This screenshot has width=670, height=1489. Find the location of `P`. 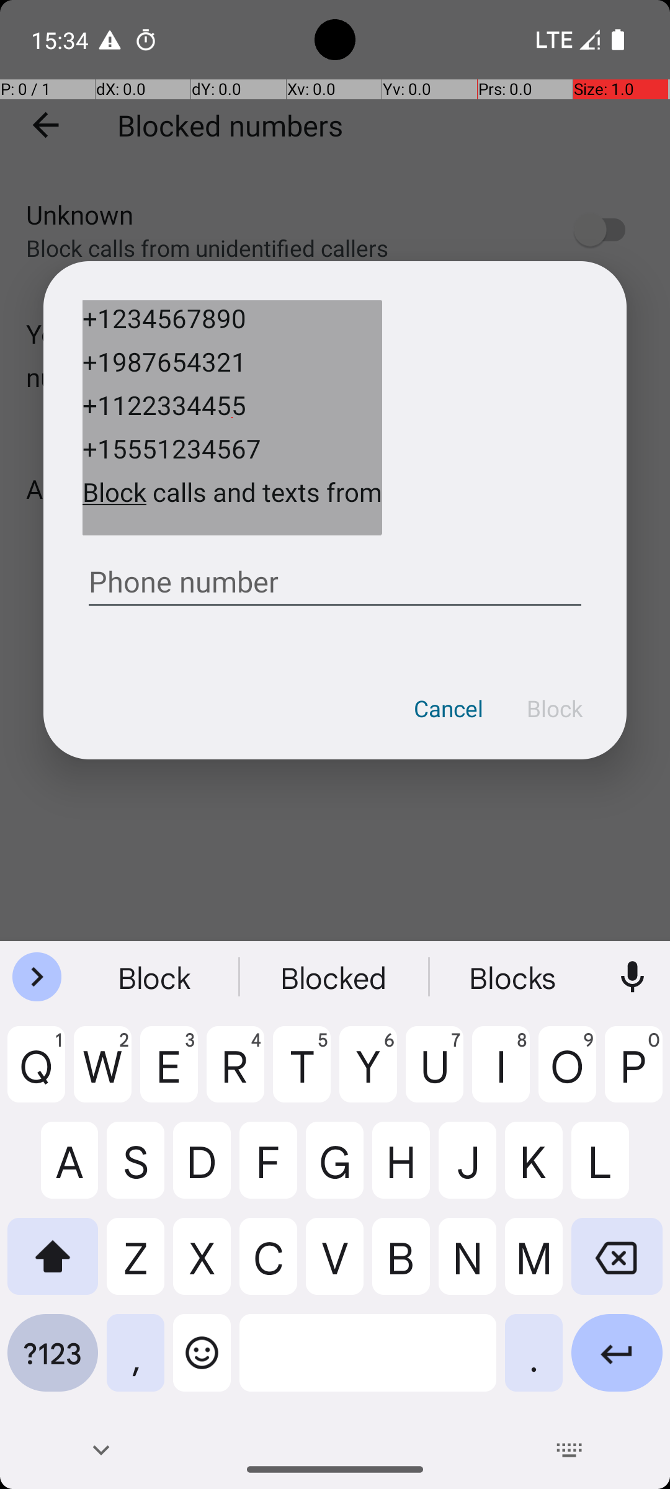

P is located at coordinates (634, 1074).